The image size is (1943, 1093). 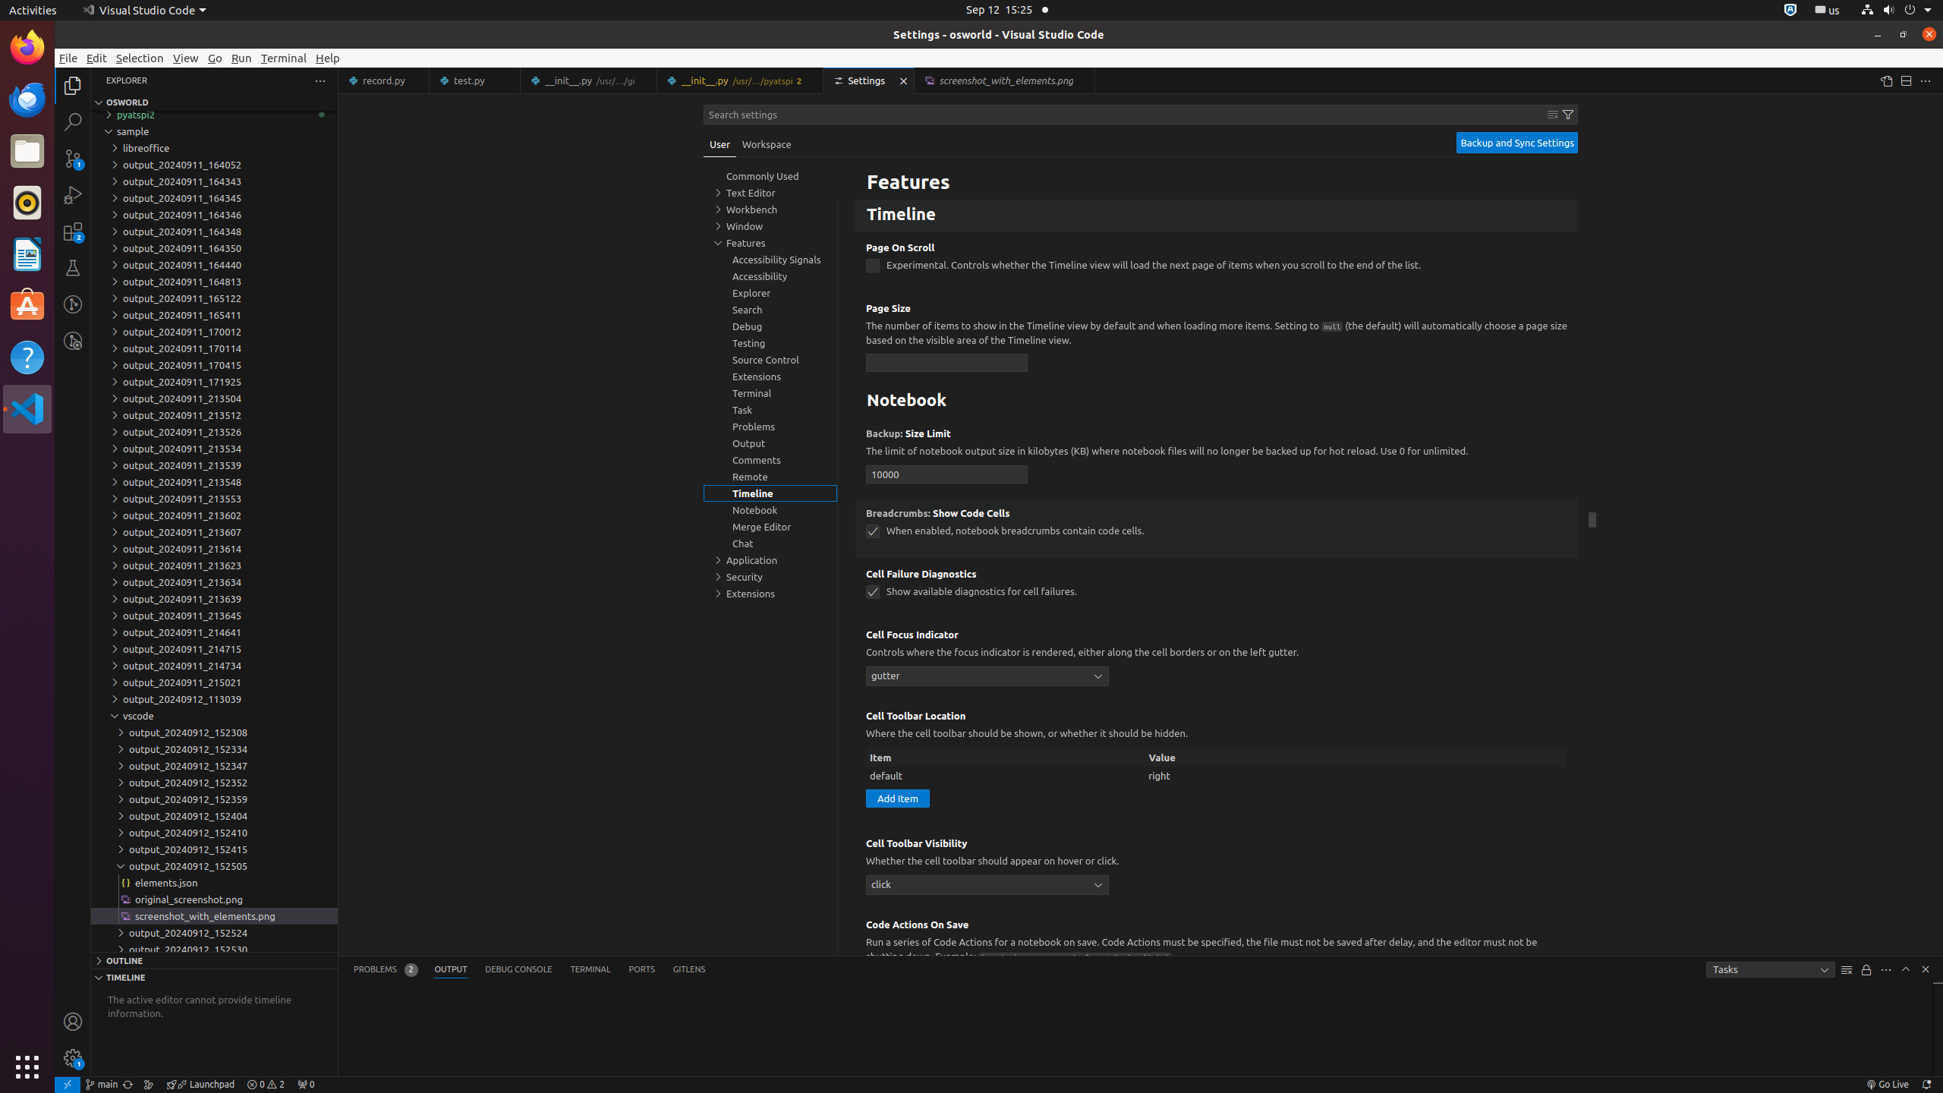 I want to click on timeline.pageOnScroll, so click(x=873, y=266).